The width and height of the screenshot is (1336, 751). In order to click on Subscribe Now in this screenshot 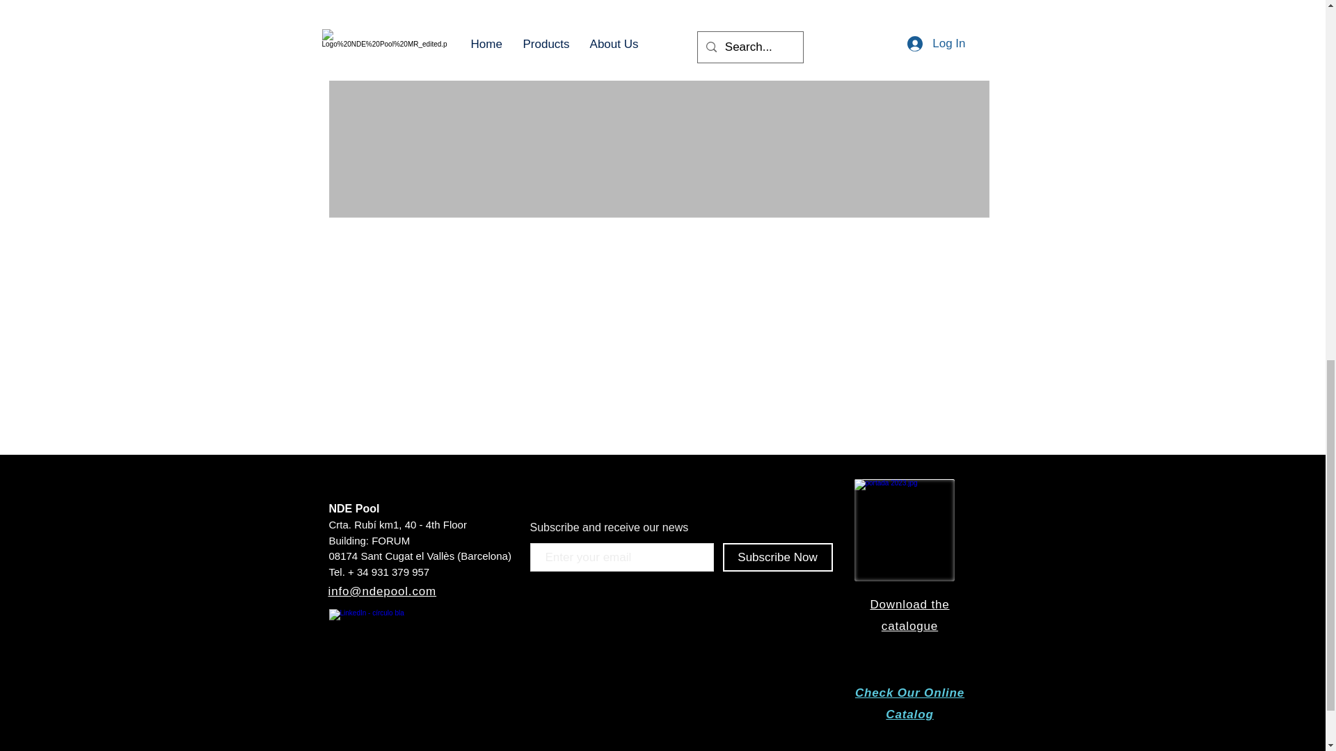, I will do `click(777, 556)`.